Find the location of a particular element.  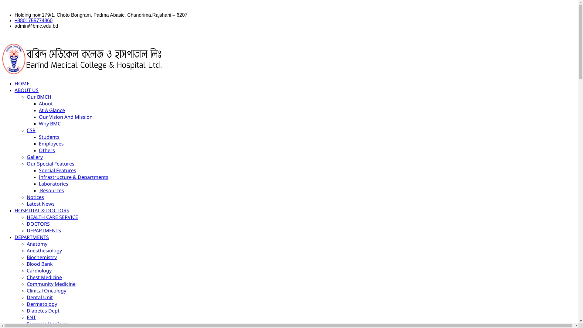

Our Special Features is located at coordinates (50, 164).